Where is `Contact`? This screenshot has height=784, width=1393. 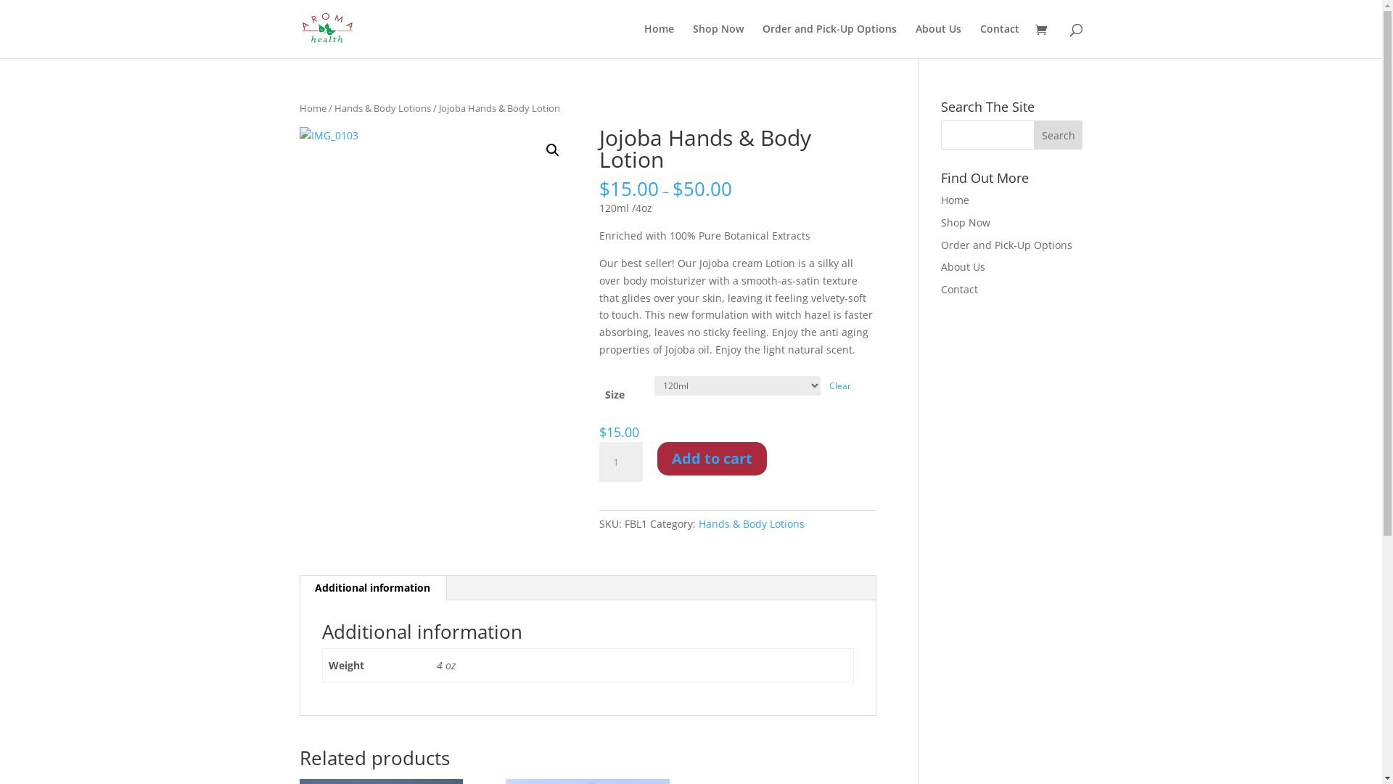 Contact is located at coordinates (999, 41).